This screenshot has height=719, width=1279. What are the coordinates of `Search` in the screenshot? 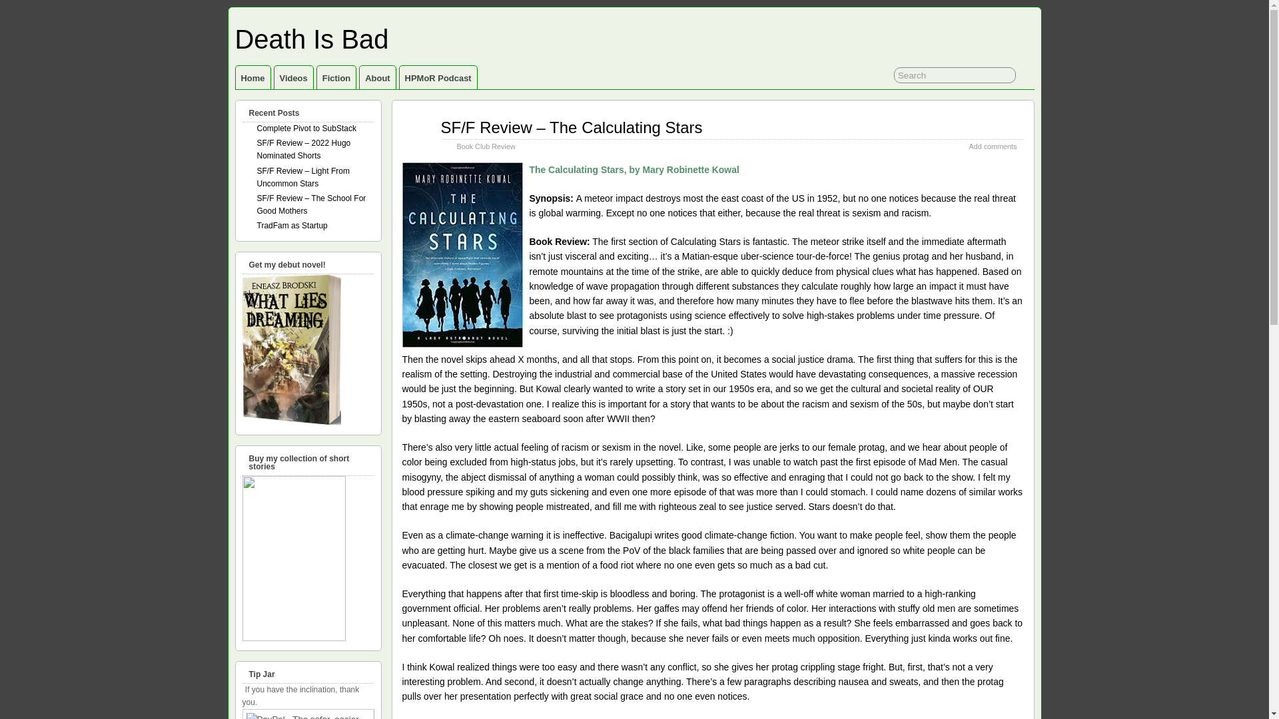 It's located at (955, 75).